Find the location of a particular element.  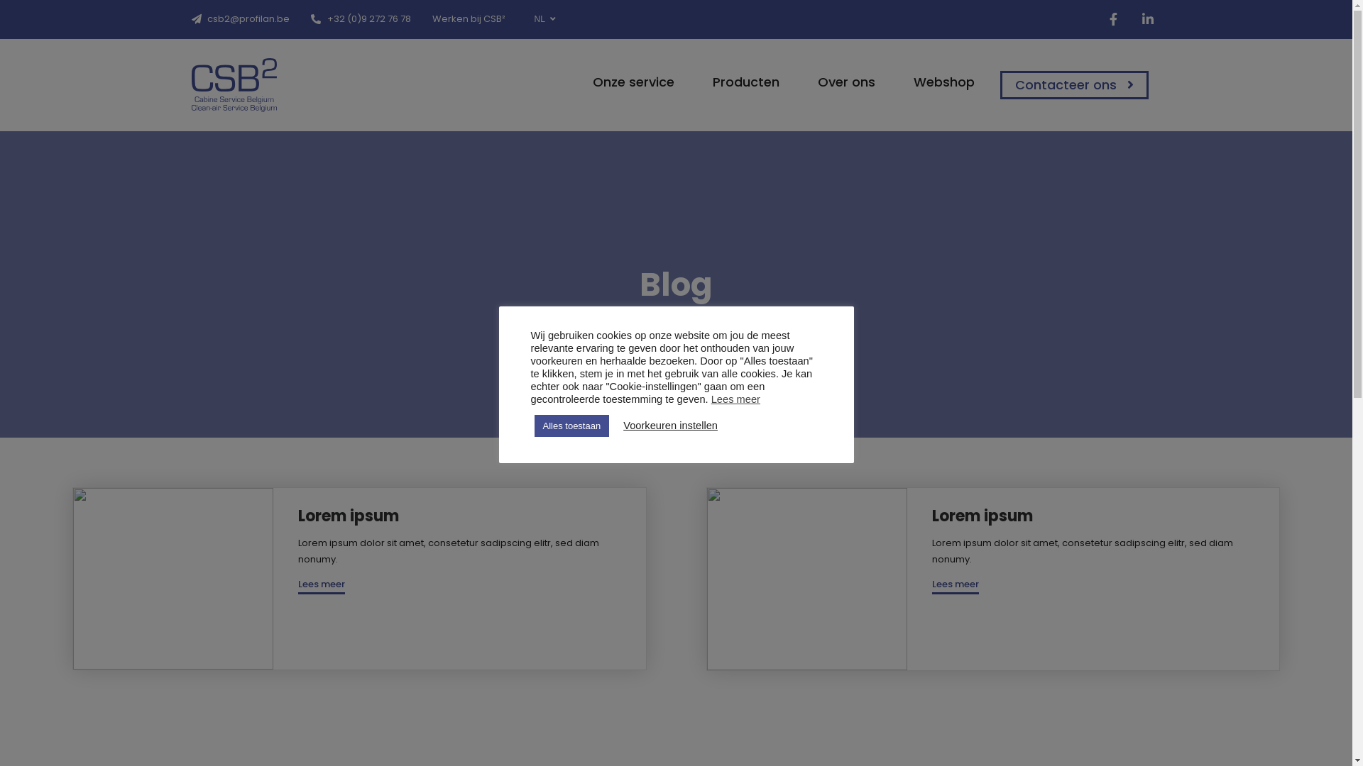

NL is located at coordinates (548, 18).